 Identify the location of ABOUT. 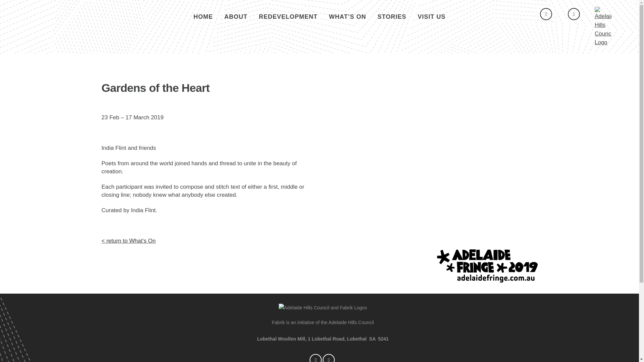
(236, 17).